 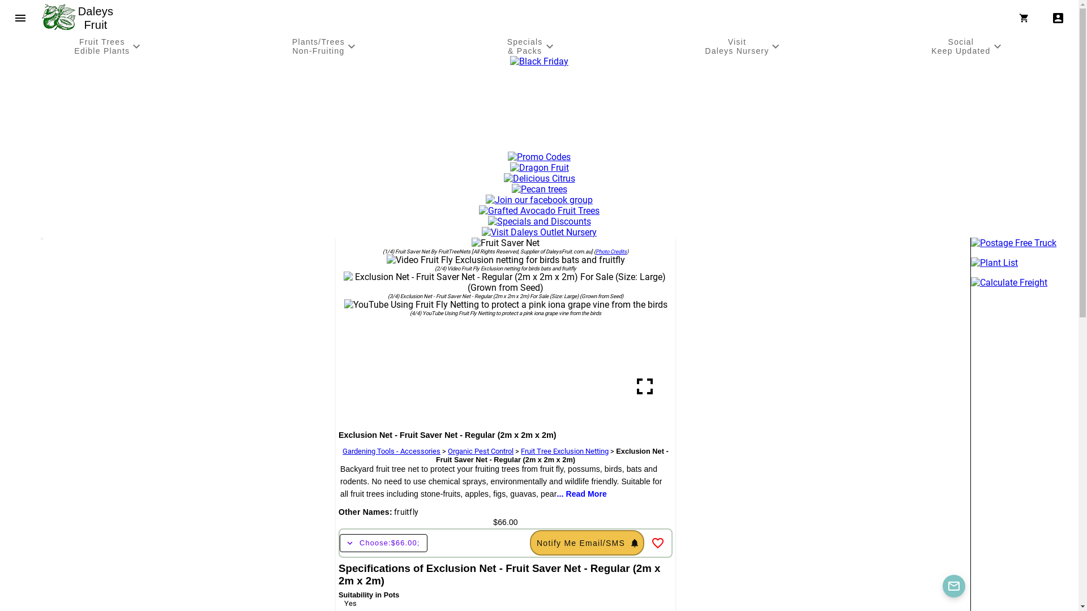 I want to click on Postage Free Fruit Trees, so click(x=1025, y=243).